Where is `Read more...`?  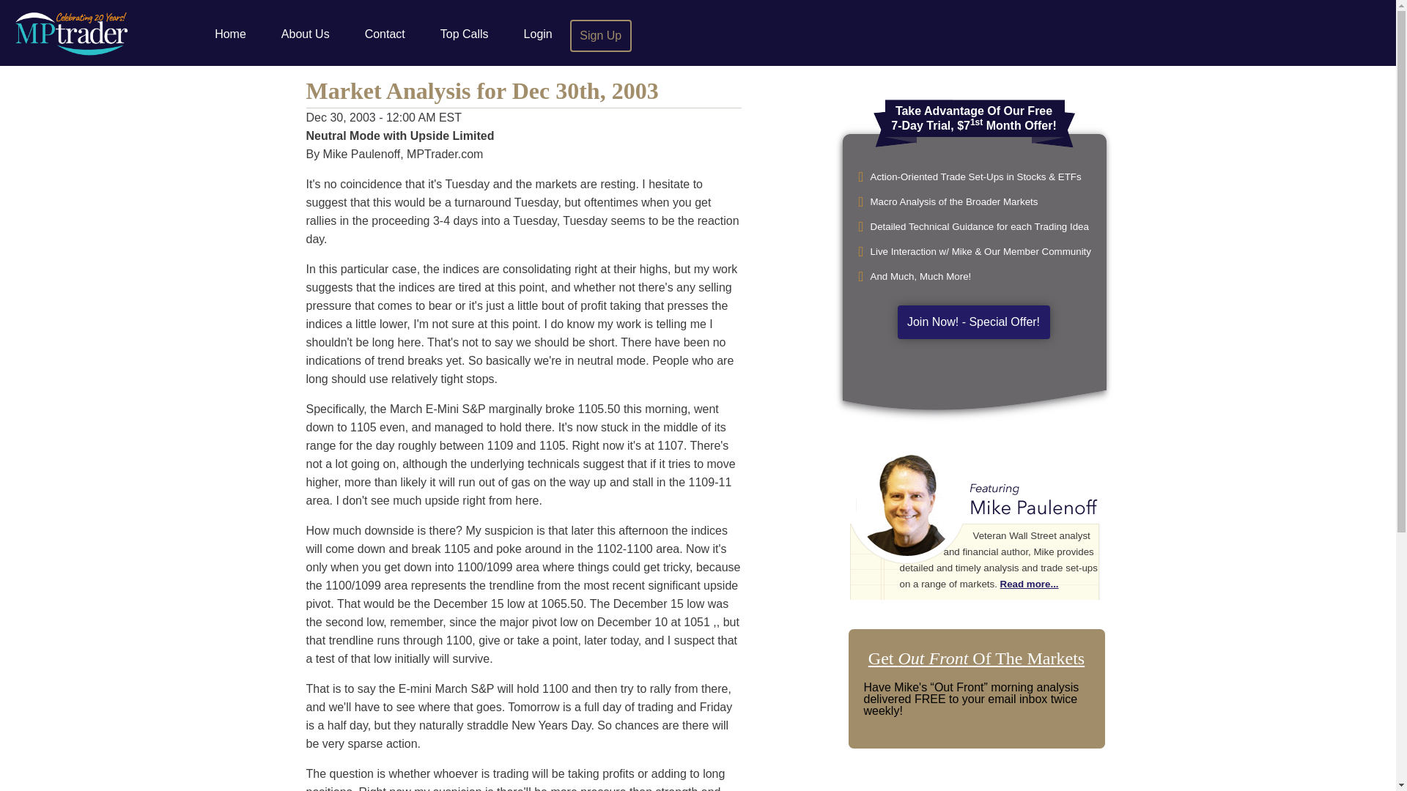 Read more... is located at coordinates (1030, 583).